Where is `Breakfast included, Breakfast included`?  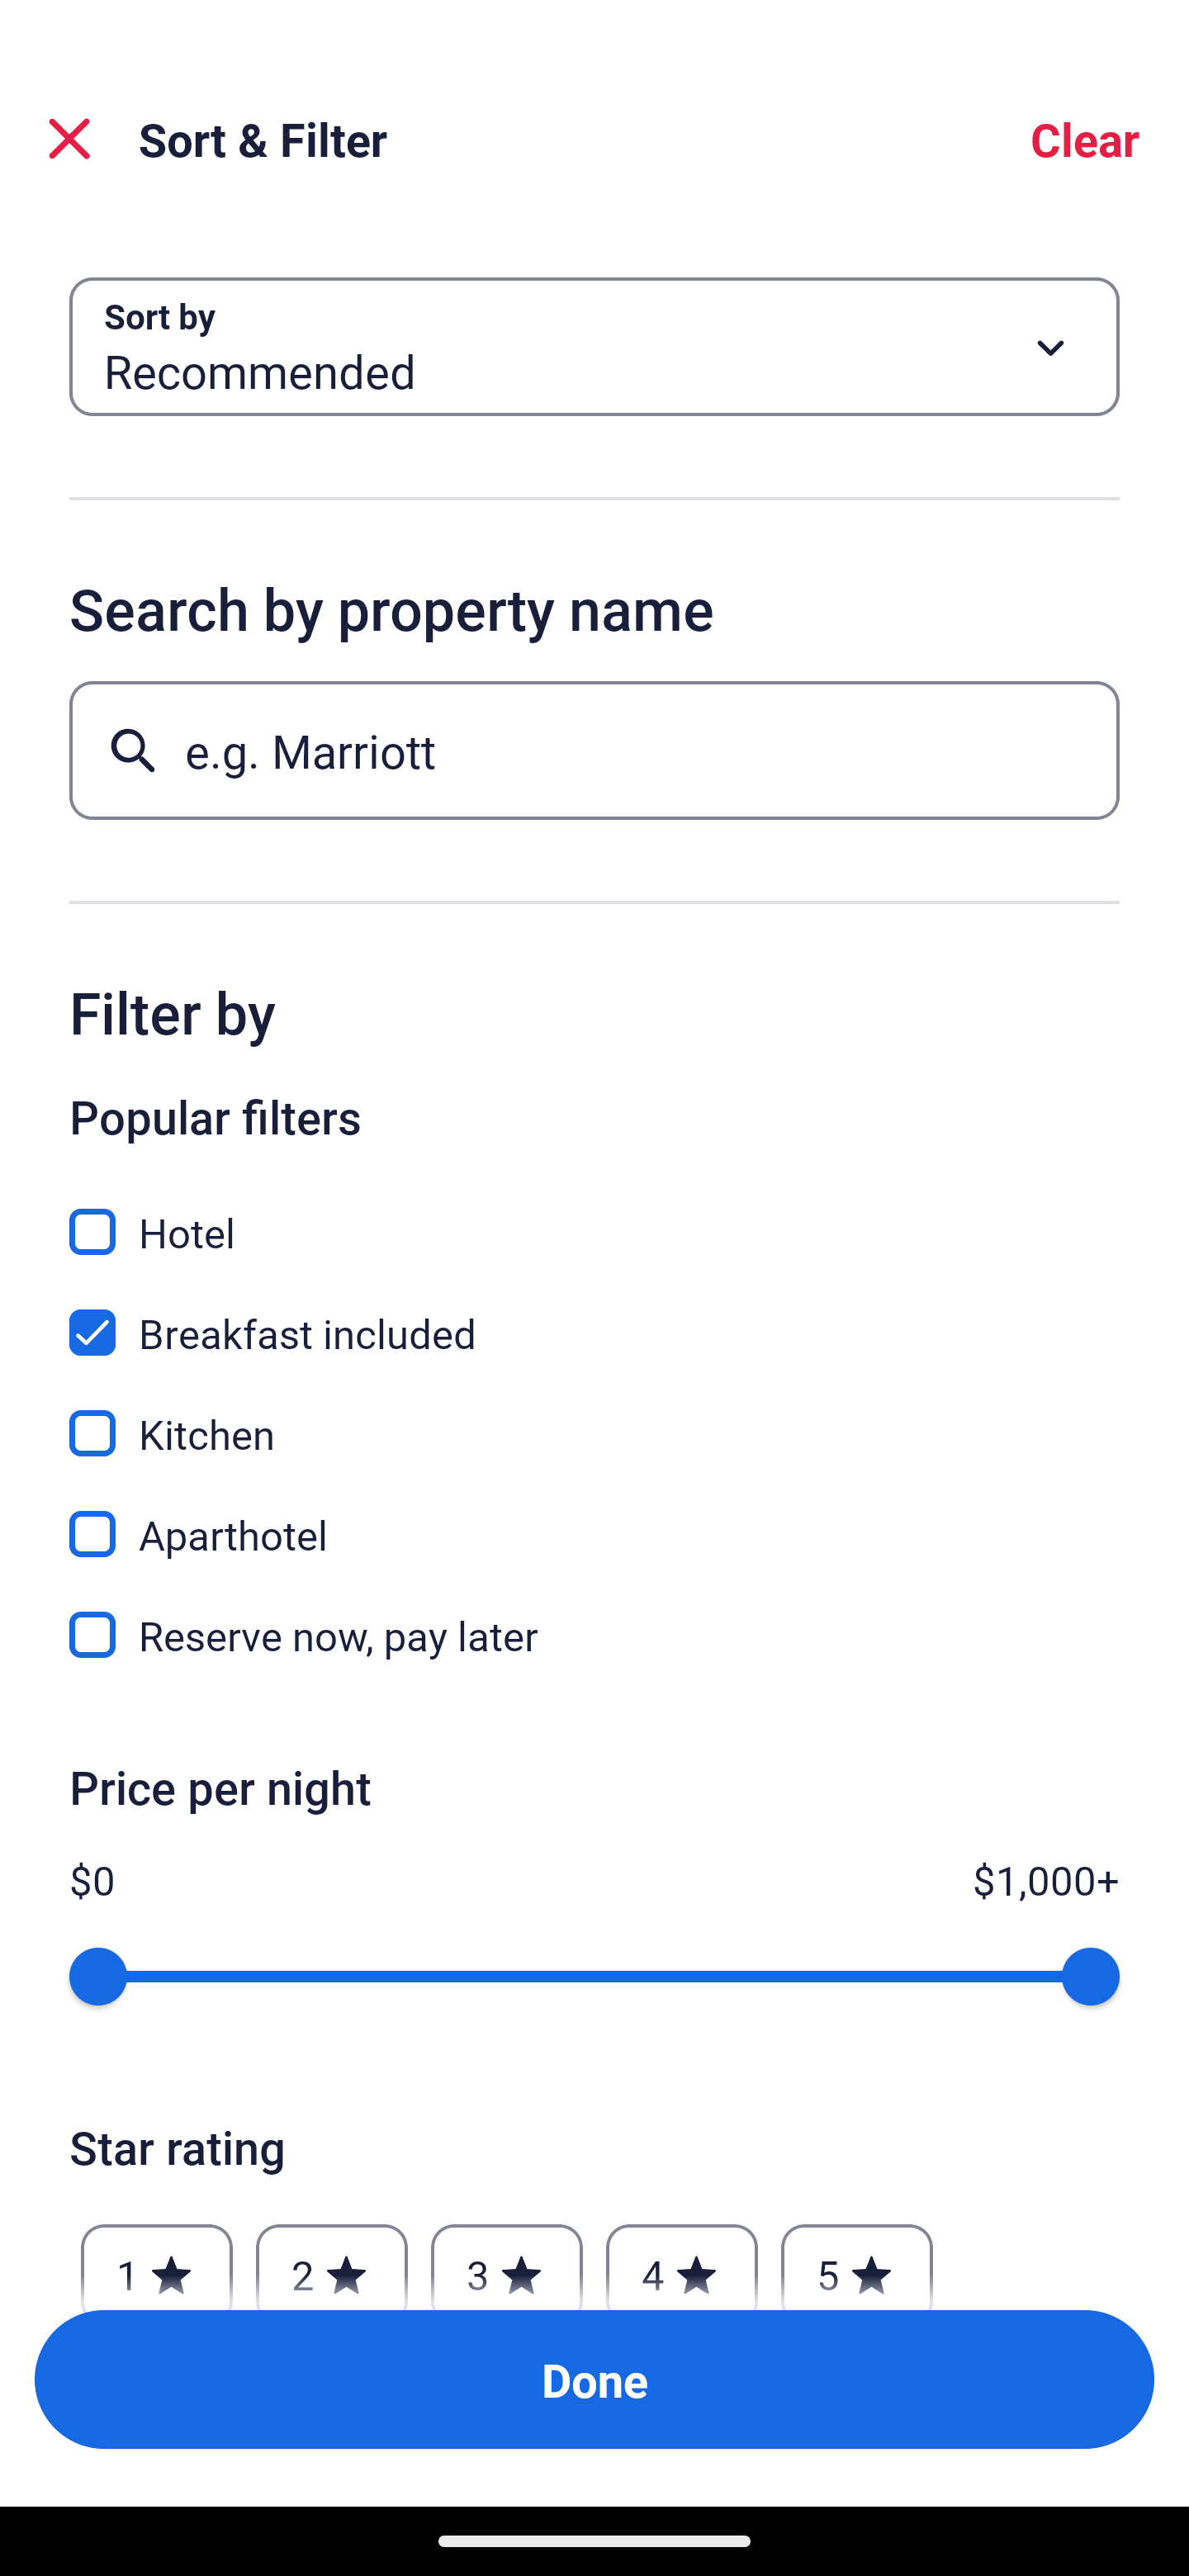
Breakfast included, Breakfast included is located at coordinates (594, 1314).